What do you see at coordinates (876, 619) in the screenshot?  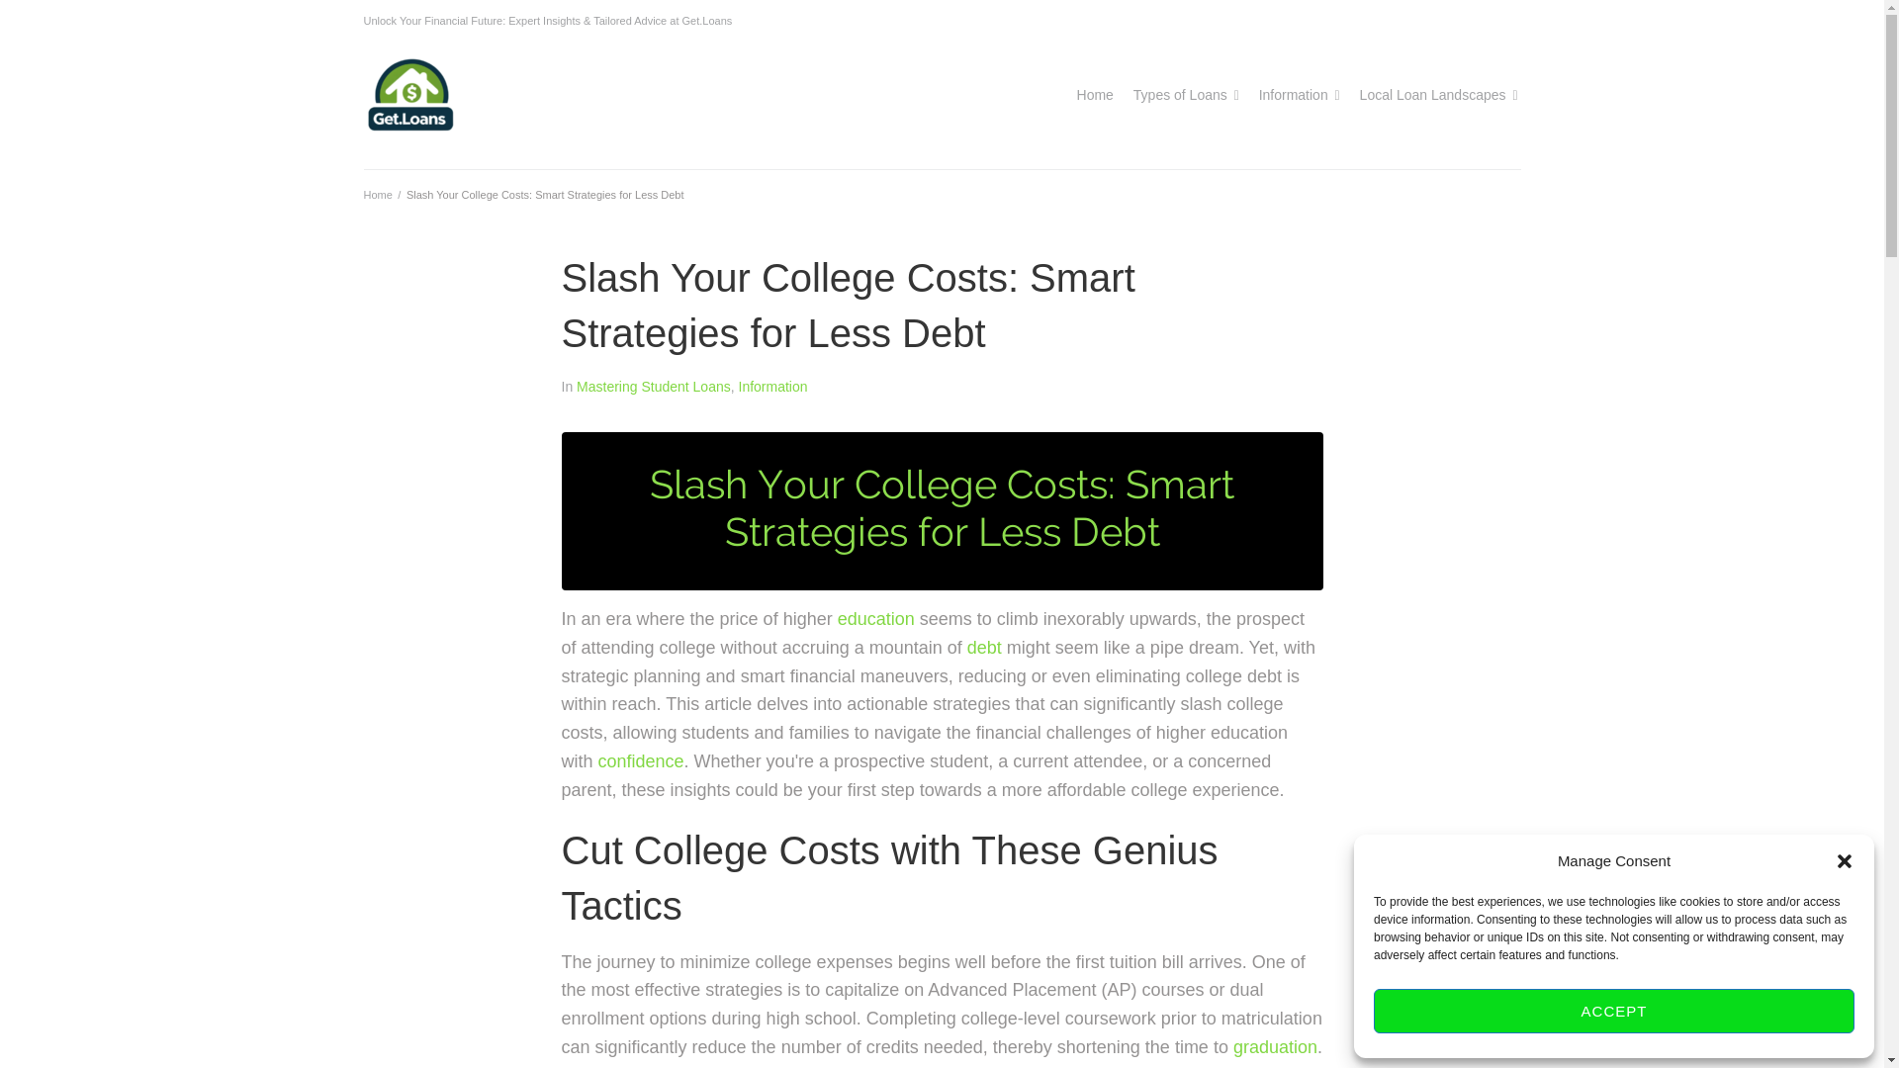 I see `Posts tagged with education` at bounding box center [876, 619].